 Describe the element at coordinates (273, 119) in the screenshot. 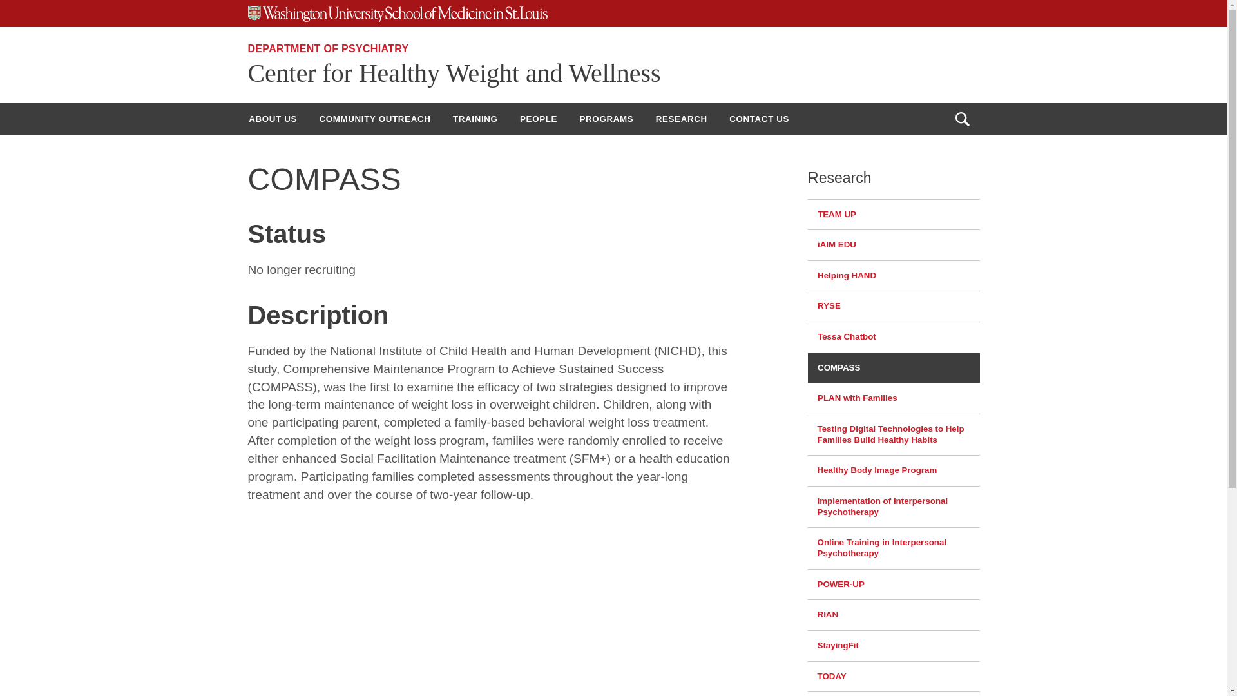

I see `ABOUT US` at that location.